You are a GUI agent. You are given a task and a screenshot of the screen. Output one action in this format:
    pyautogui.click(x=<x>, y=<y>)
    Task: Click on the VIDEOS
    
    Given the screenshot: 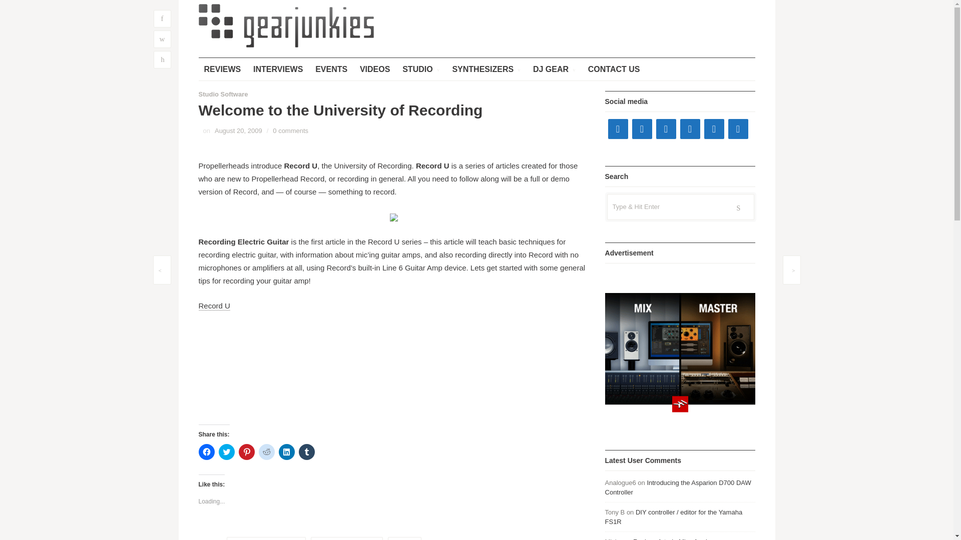 What is the action you would take?
    pyautogui.click(x=374, y=69)
    